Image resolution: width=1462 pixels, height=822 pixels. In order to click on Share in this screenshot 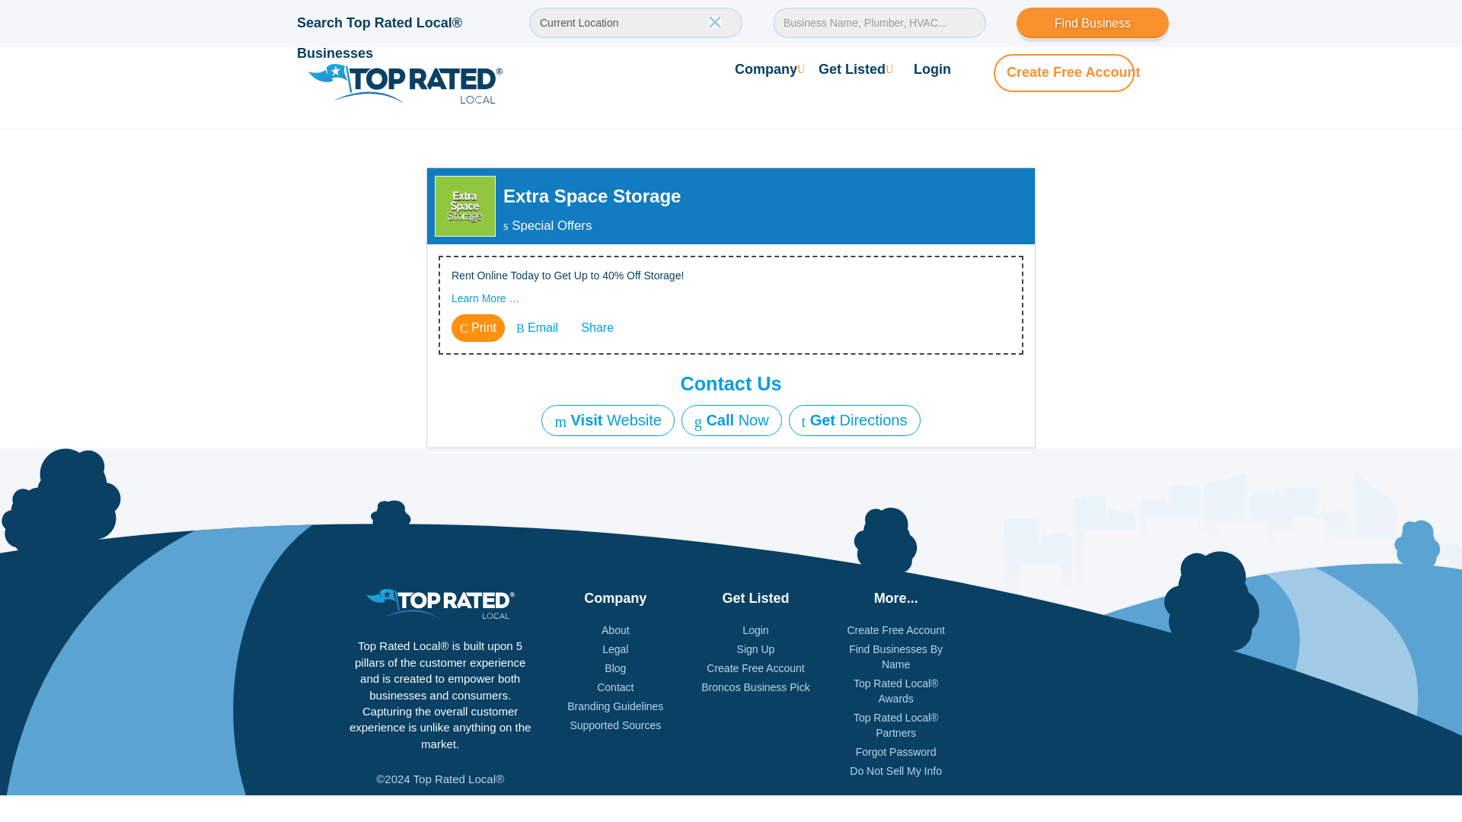, I will do `click(595, 327)`.